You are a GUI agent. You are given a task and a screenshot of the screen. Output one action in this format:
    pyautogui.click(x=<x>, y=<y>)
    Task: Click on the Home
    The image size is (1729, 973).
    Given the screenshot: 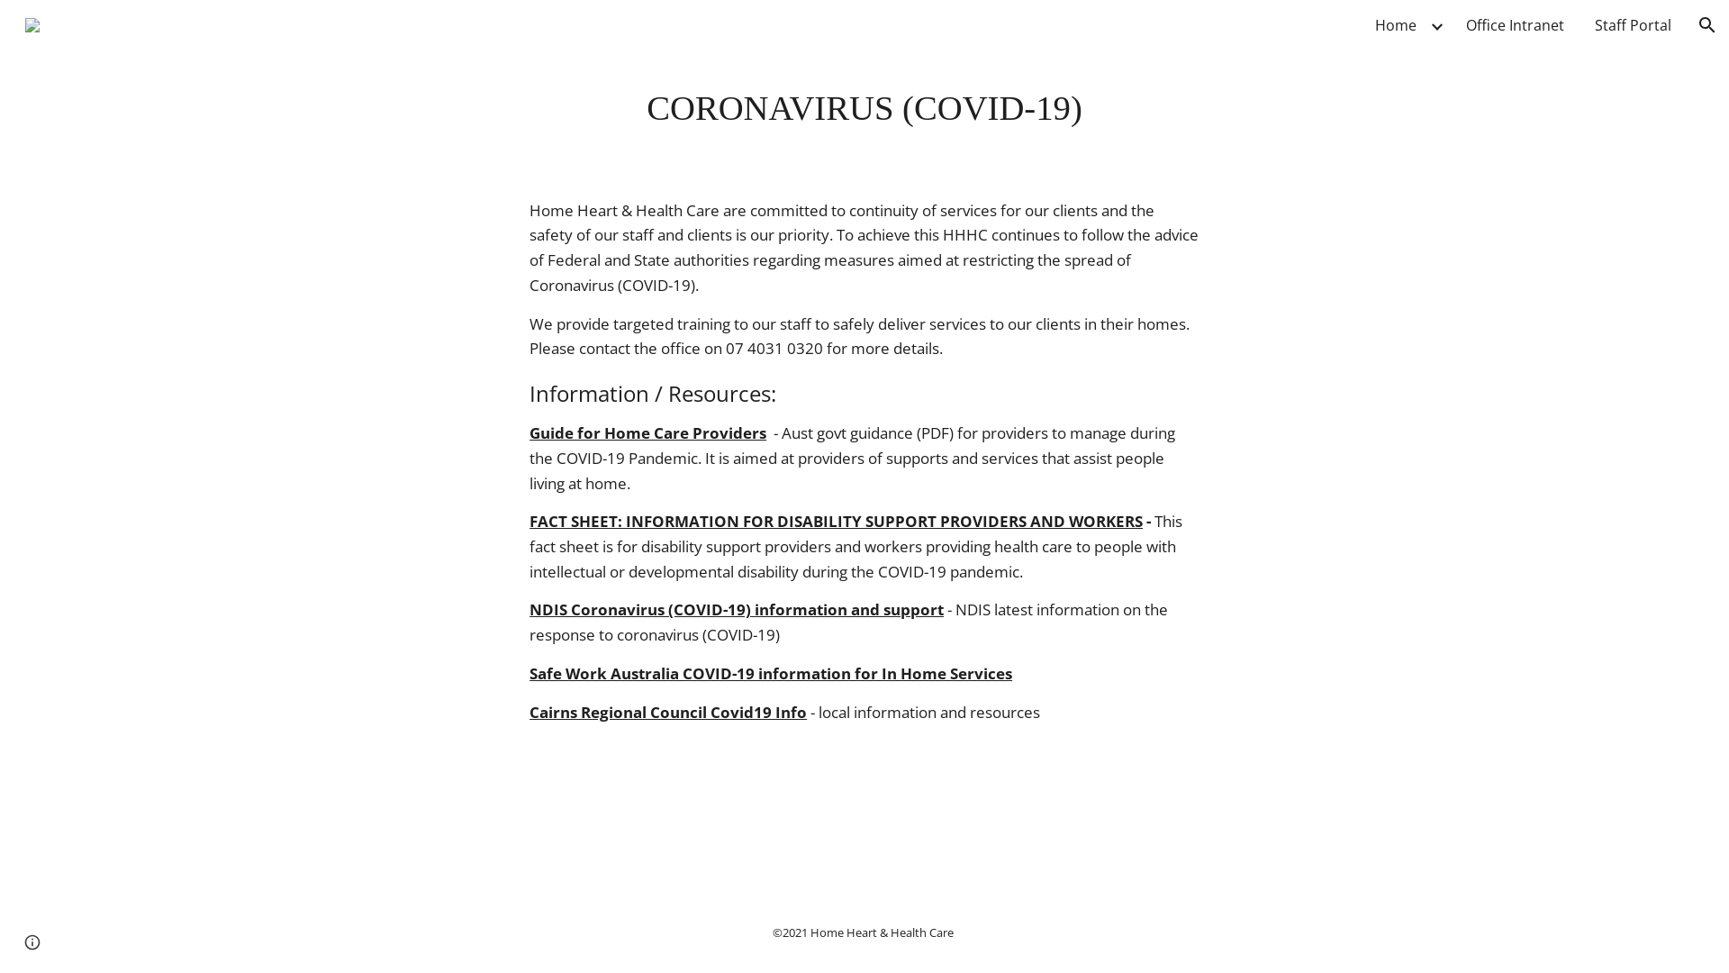 What is the action you would take?
    pyautogui.click(x=1396, y=25)
    